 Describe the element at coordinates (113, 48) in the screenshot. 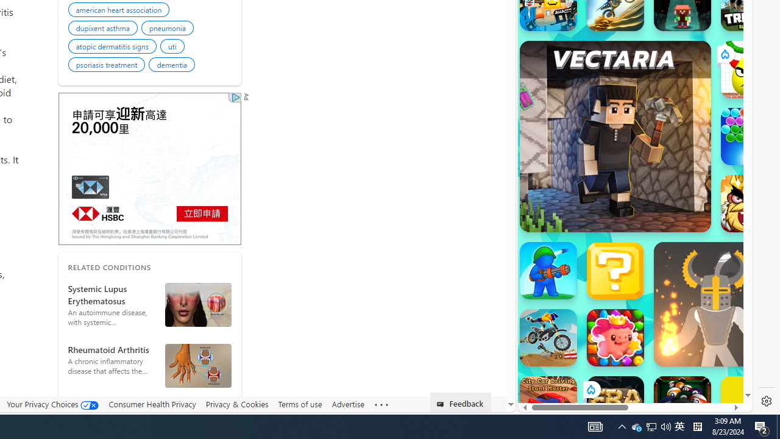

I see `atopic dermatitis signs` at that location.